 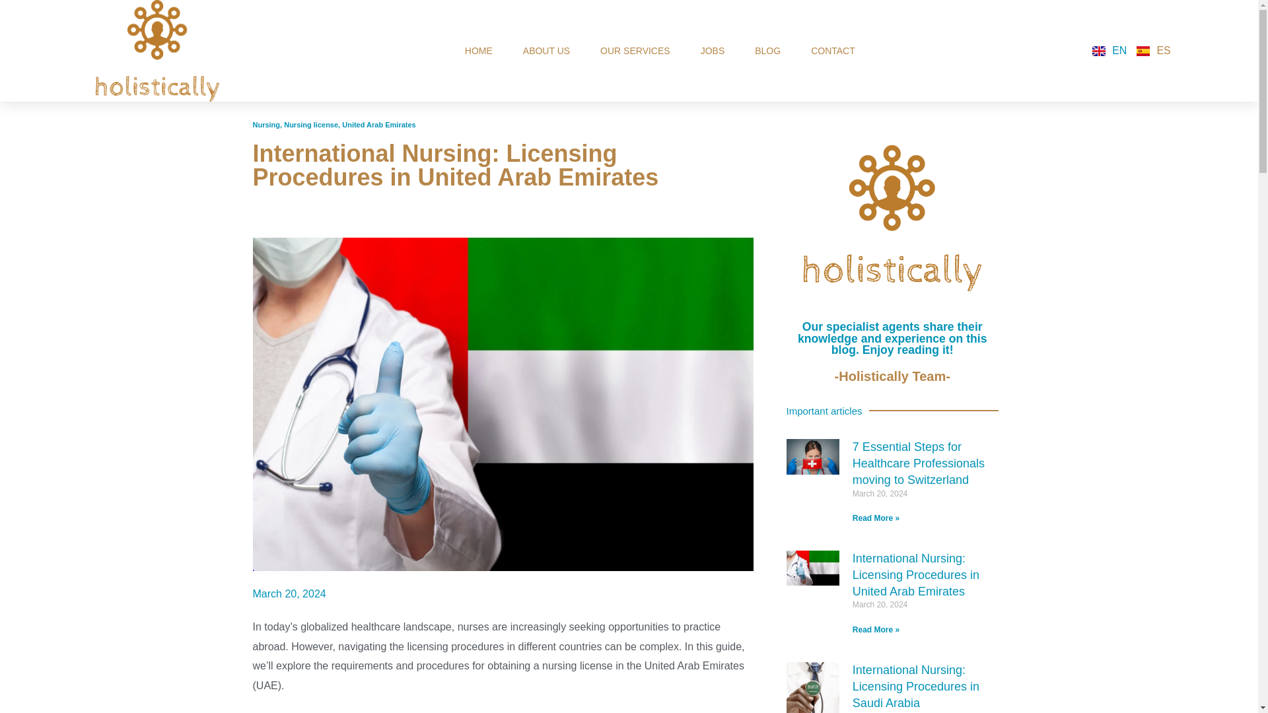 What do you see at coordinates (478, 51) in the screenshot?
I see `HOME` at bounding box center [478, 51].